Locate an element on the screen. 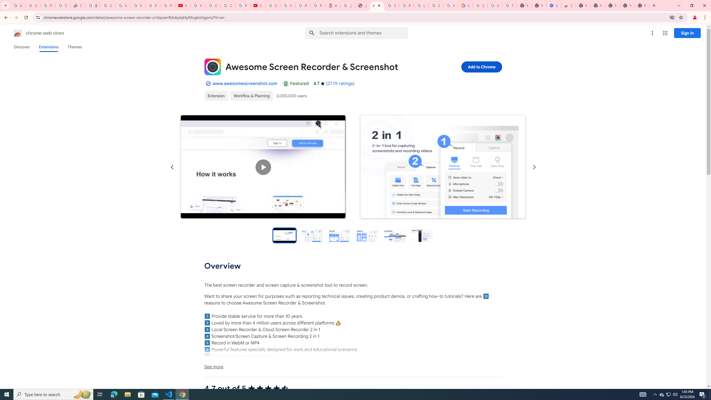 The height and width of the screenshot is (400, 711). By Established Publisher Badge is located at coordinates (208, 83).